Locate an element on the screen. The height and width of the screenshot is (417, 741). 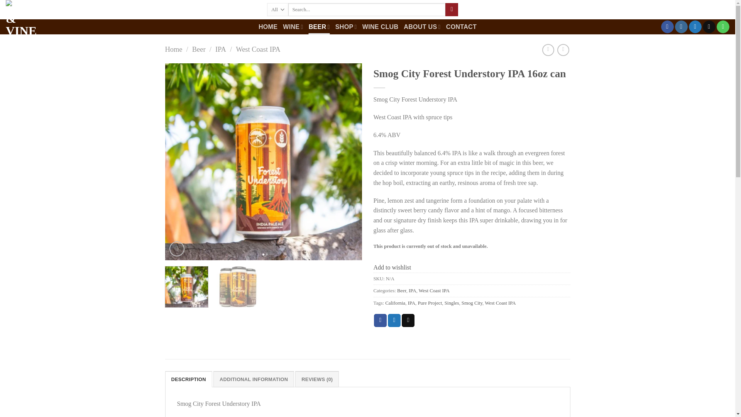
SHOP is located at coordinates (346, 26).